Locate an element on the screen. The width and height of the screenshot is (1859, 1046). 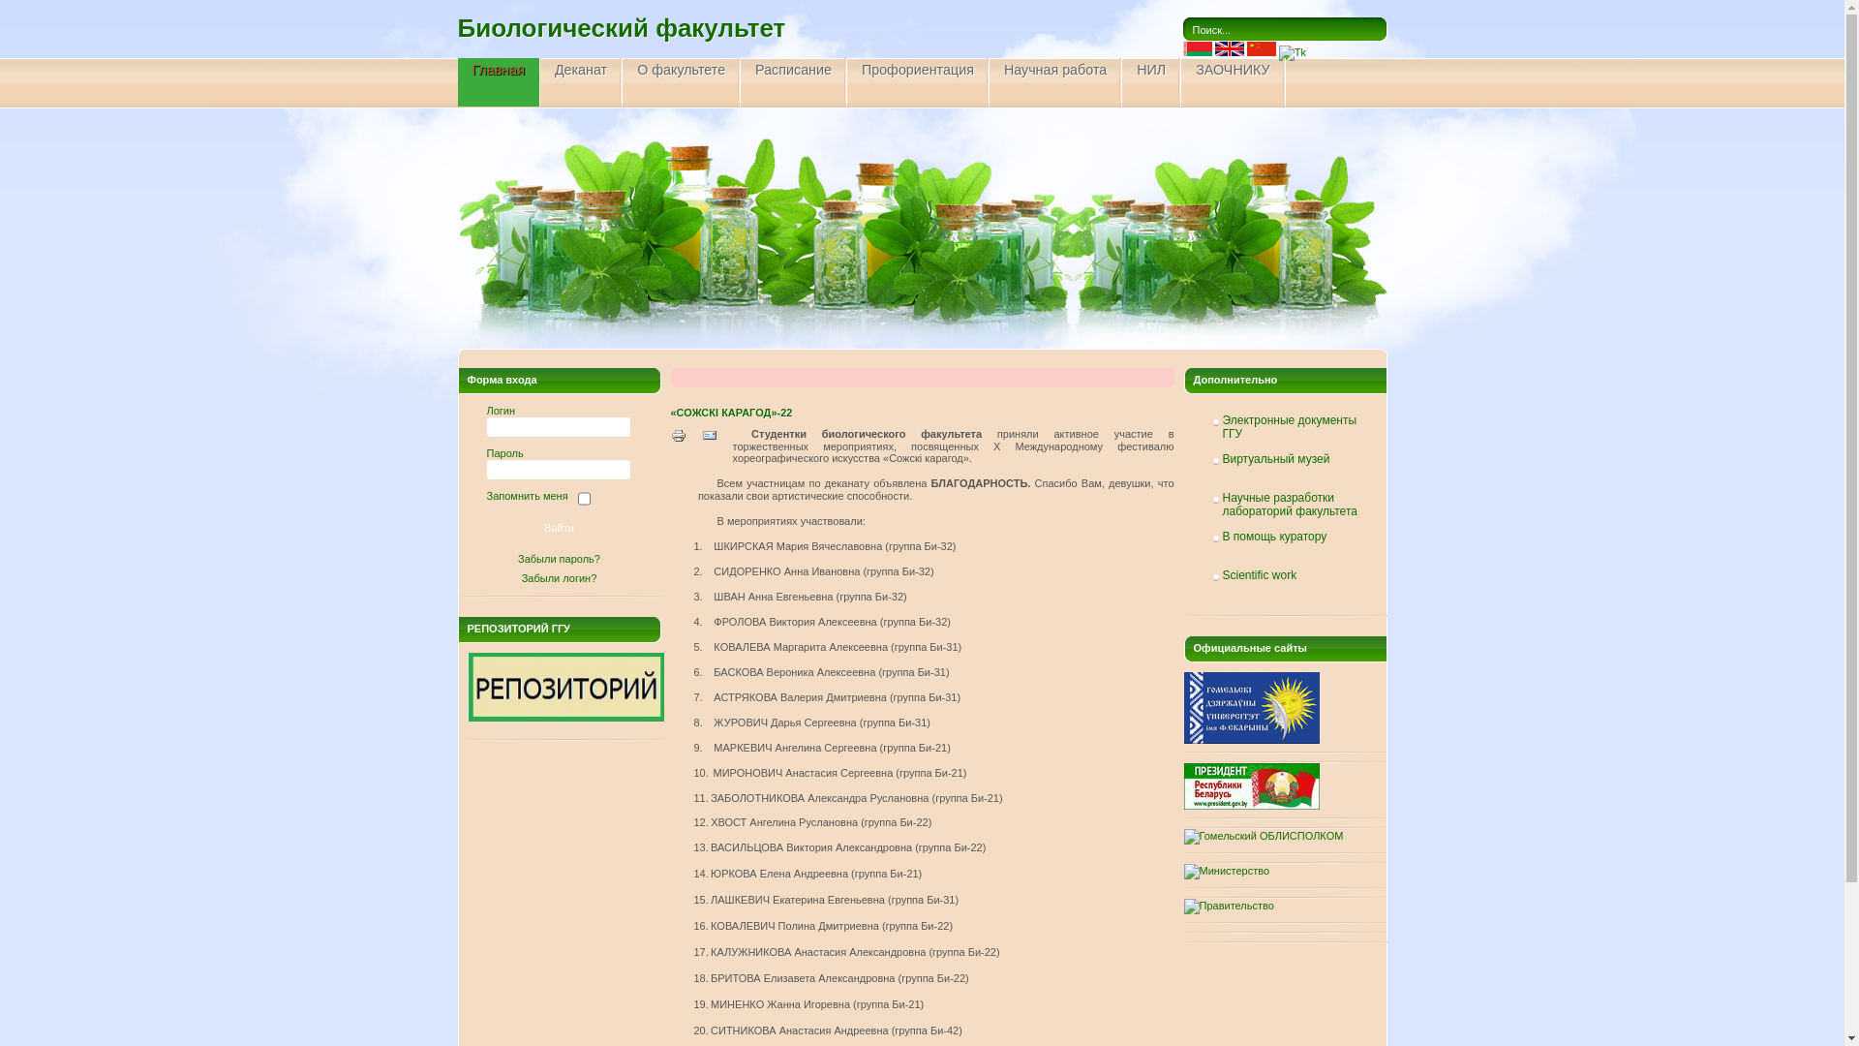
GSU is located at coordinates (1251, 740).